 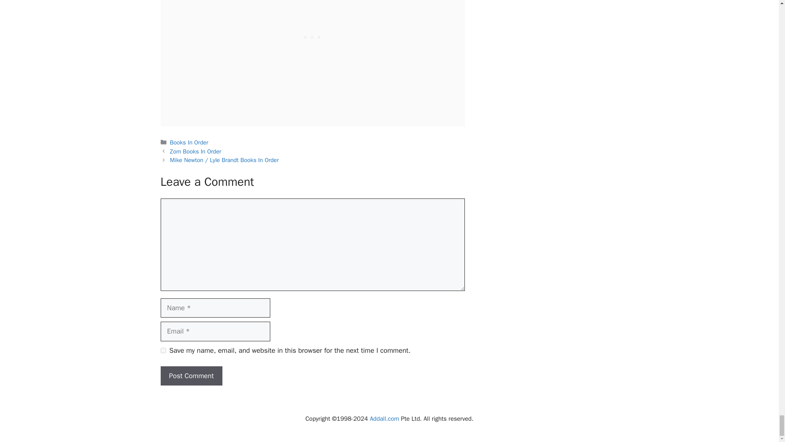 I want to click on yes, so click(x=163, y=350).